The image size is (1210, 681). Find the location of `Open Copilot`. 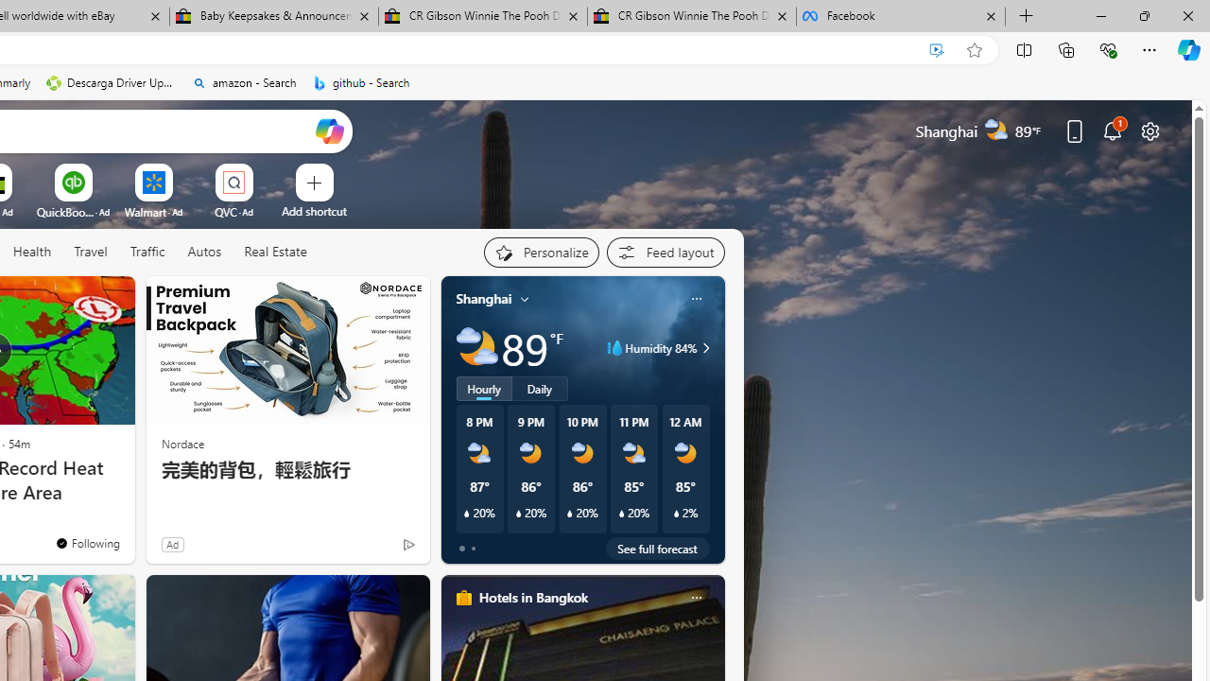

Open Copilot is located at coordinates (329, 131).